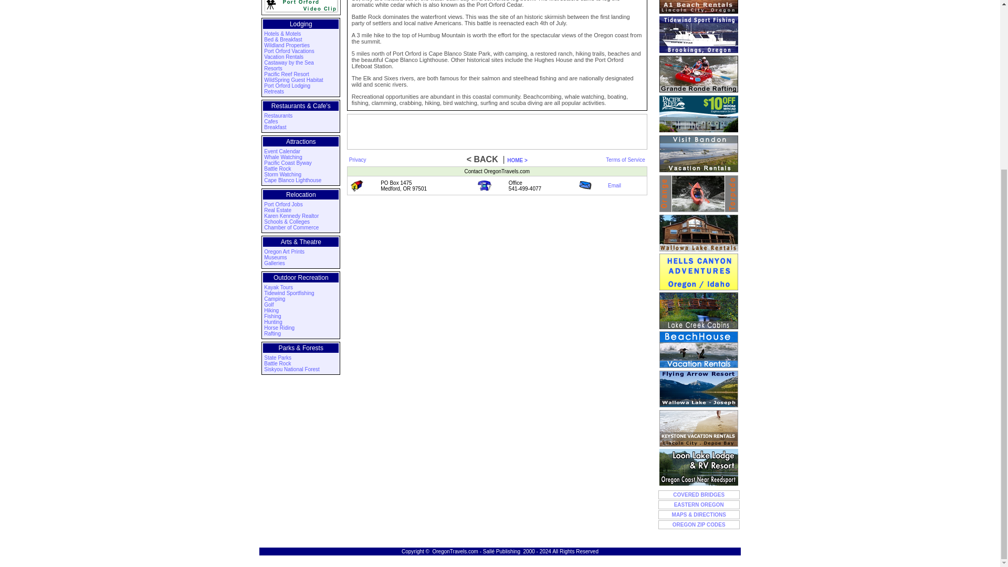 This screenshot has height=567, width=1008. I want to click on BeachHouse Vacation Rentals, so click(698, 349).